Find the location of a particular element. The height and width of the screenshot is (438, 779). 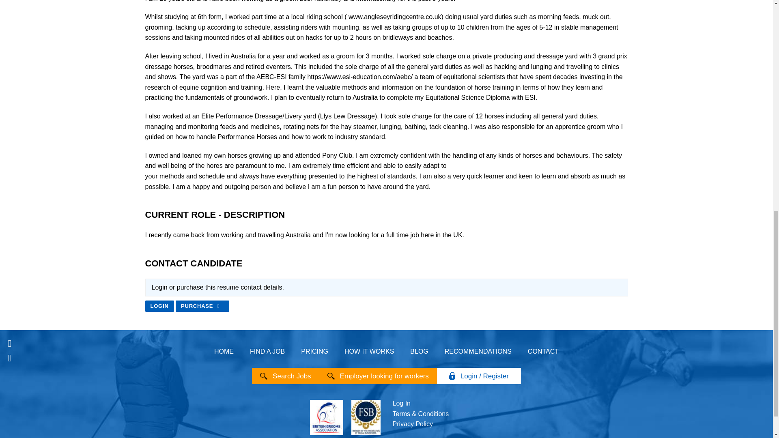

HOME is located at coordinates (224, 351).